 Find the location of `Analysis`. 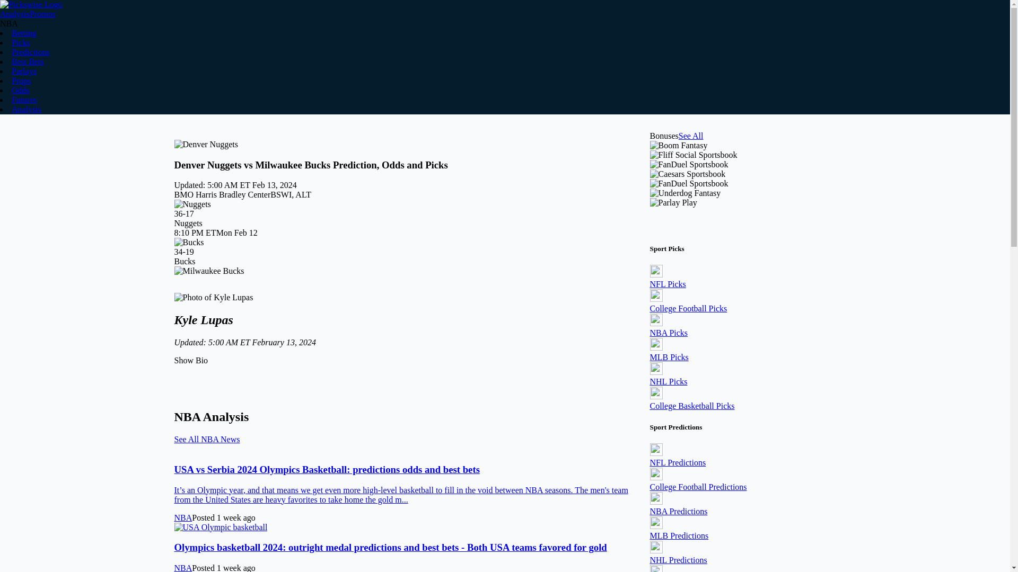

Analysis is located at coordinates (15, 14).